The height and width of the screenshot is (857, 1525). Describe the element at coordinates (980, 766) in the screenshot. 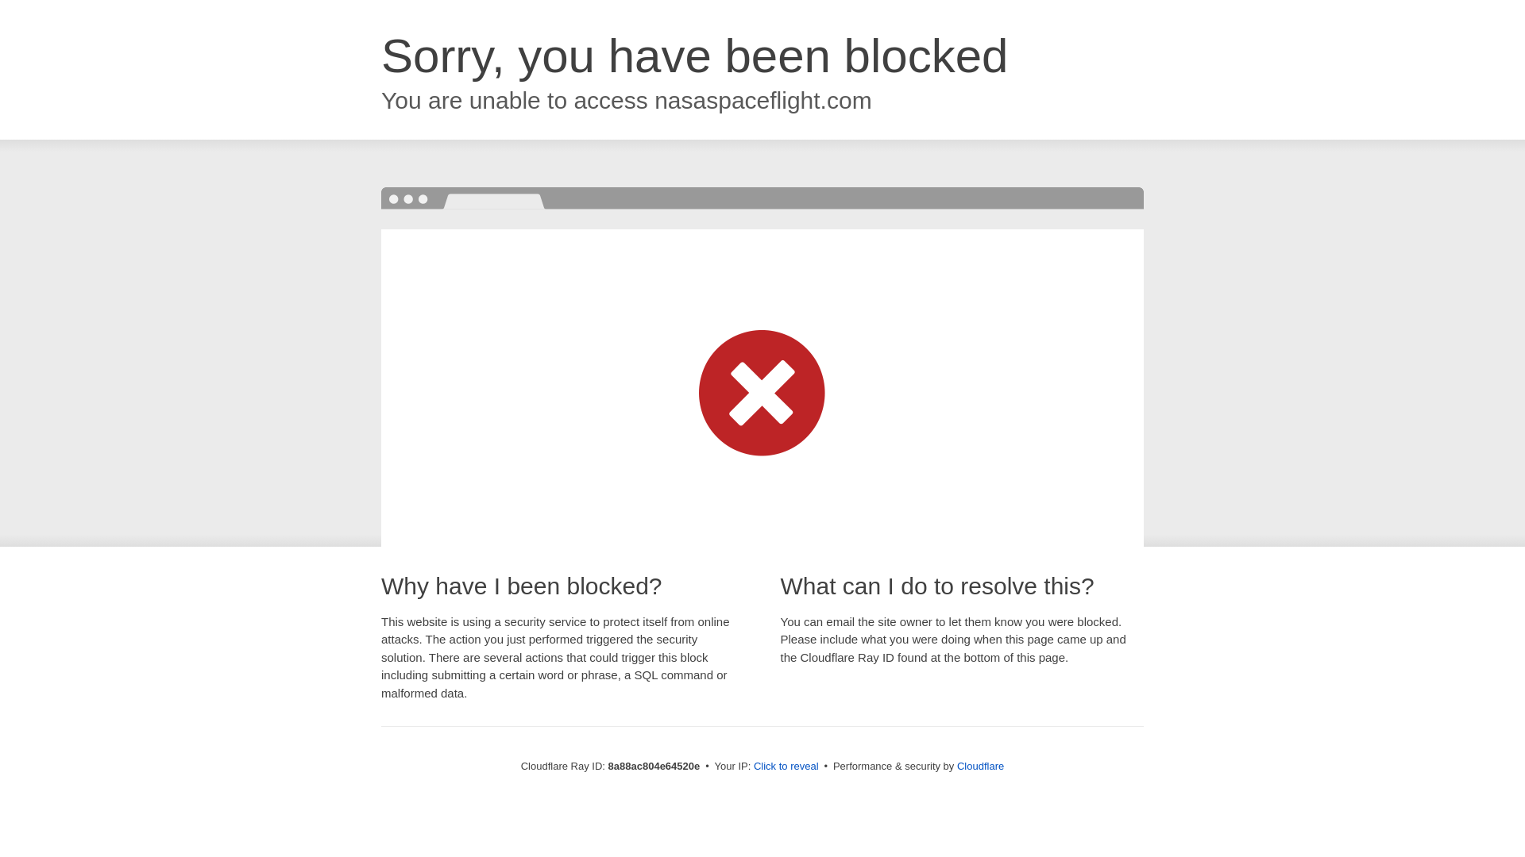

I see `Cloudflare` at that location.